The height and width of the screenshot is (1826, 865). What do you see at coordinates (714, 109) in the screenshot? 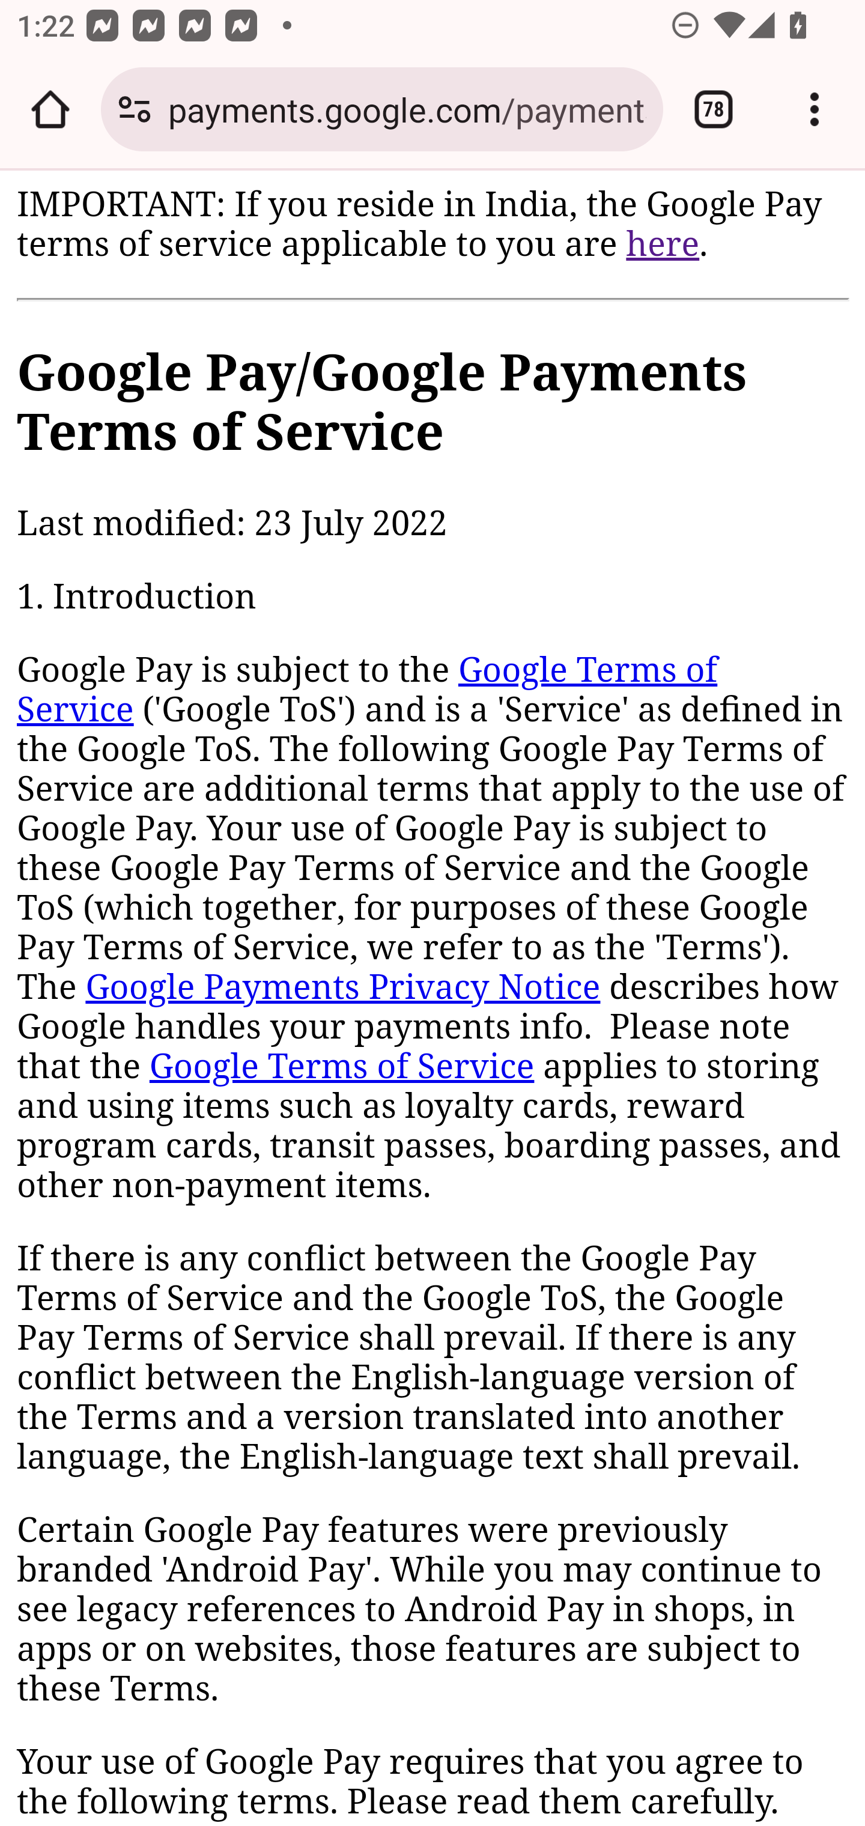
I see `Switch or close tabs` at bounding box center [714, 109].